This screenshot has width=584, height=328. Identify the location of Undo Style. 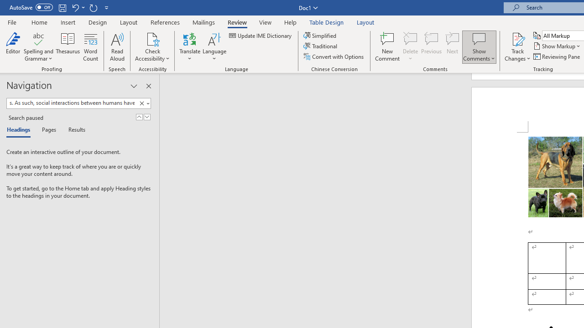
(75, 7).